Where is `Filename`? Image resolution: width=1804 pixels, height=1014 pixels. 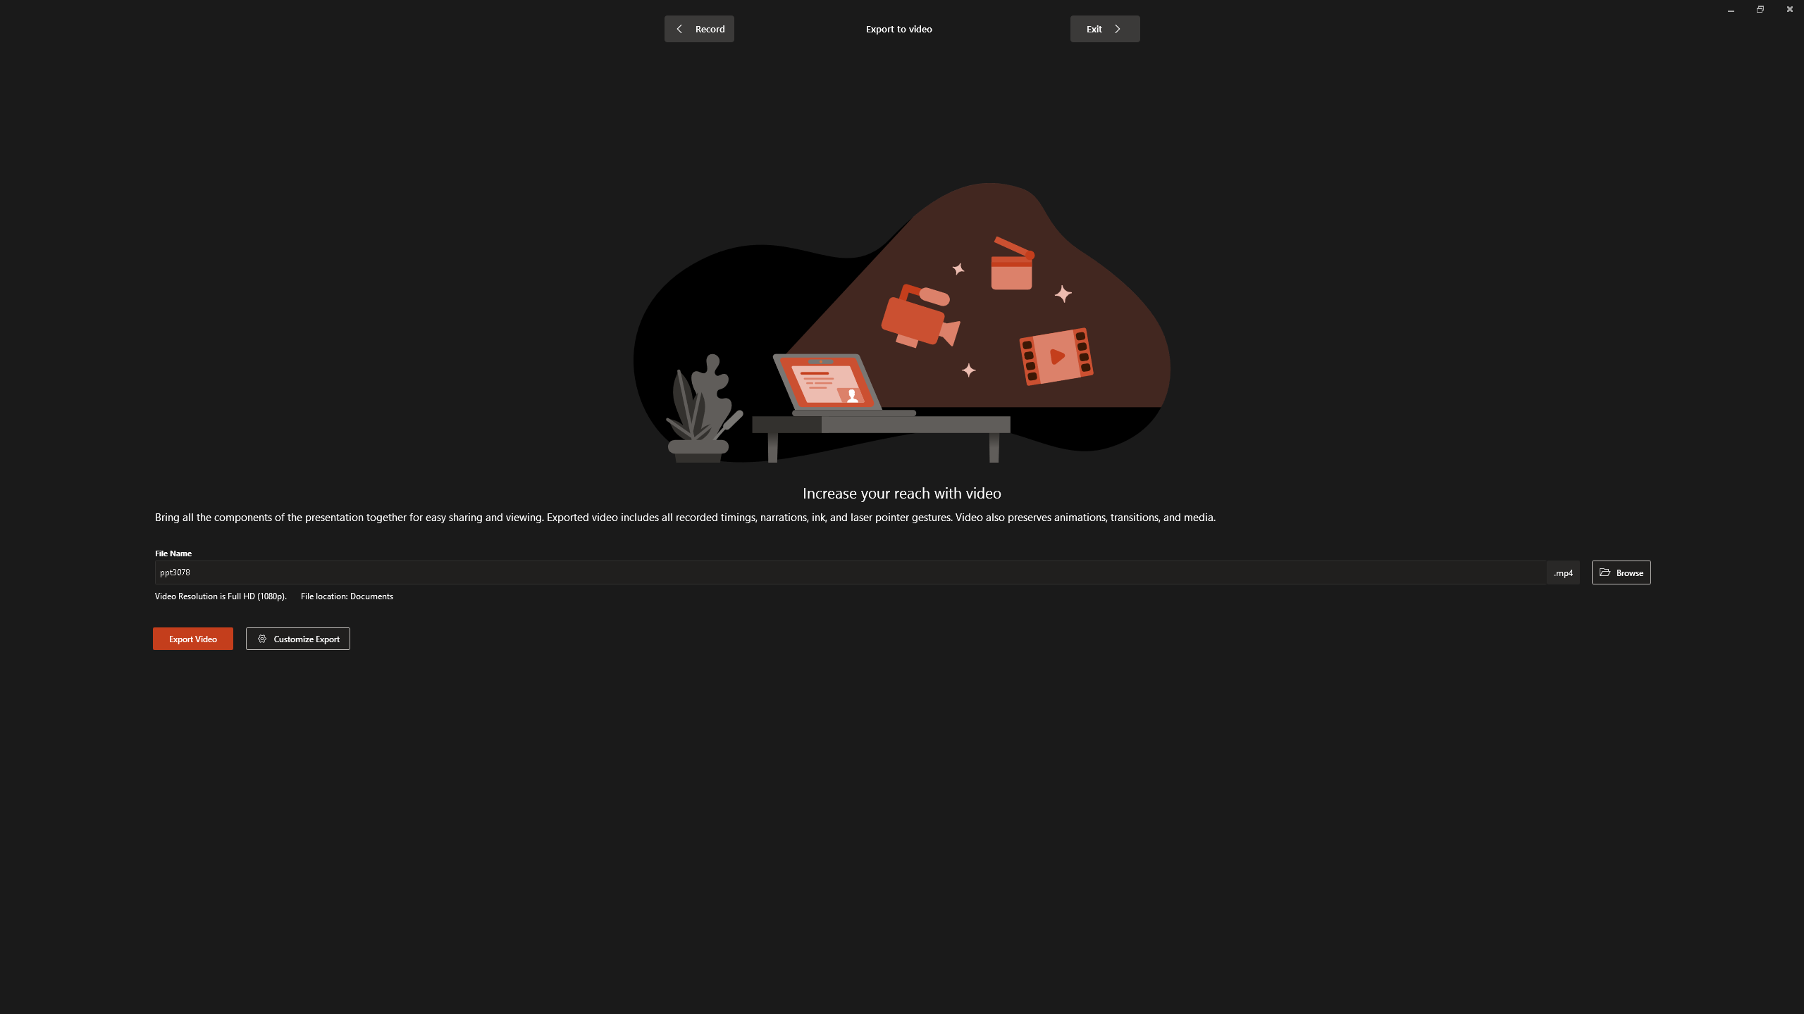 Filename is located at coordinates (852, 575).